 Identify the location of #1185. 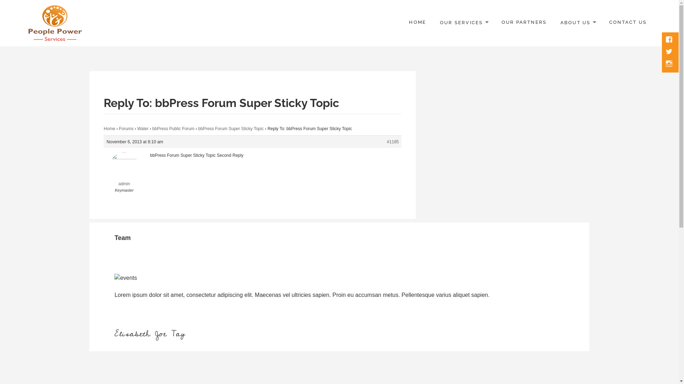
(393, 142).